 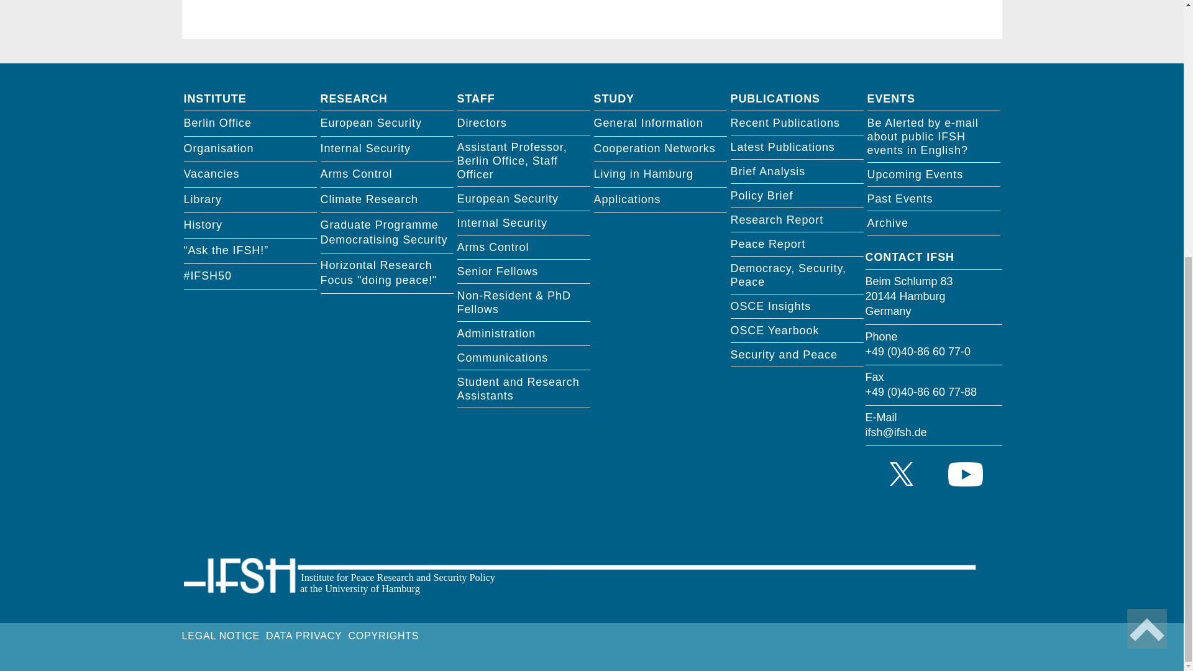 What do you see at coordinates (797, 195) in the screenshot?
I see `Policy Brief` at bounding box center [797, 195].